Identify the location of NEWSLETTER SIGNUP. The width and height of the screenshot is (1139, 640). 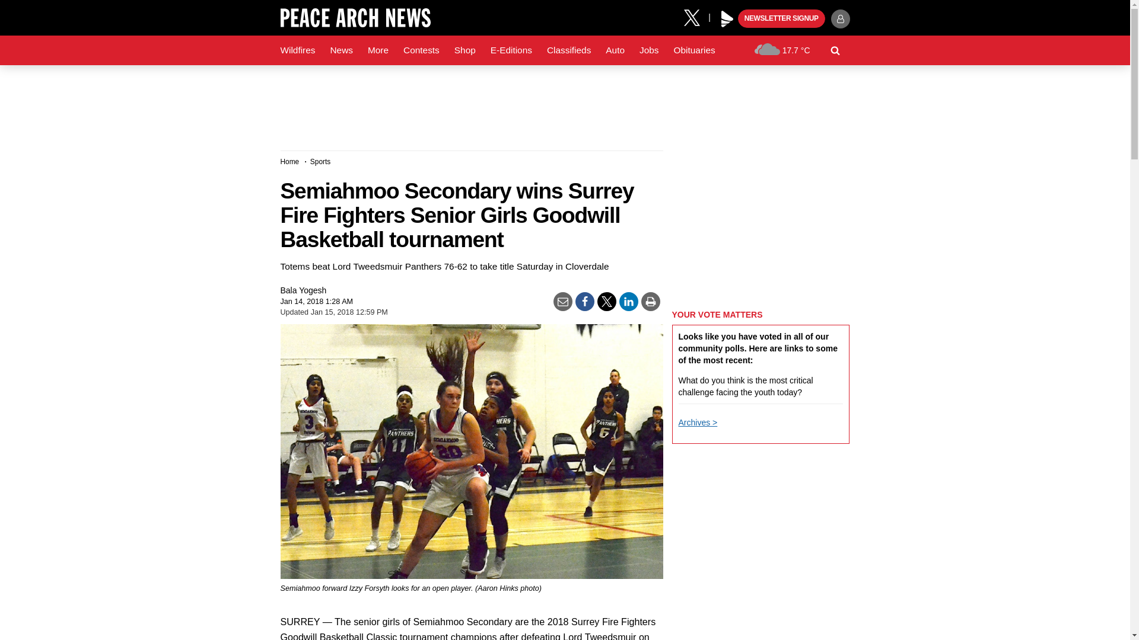
(781, 19).